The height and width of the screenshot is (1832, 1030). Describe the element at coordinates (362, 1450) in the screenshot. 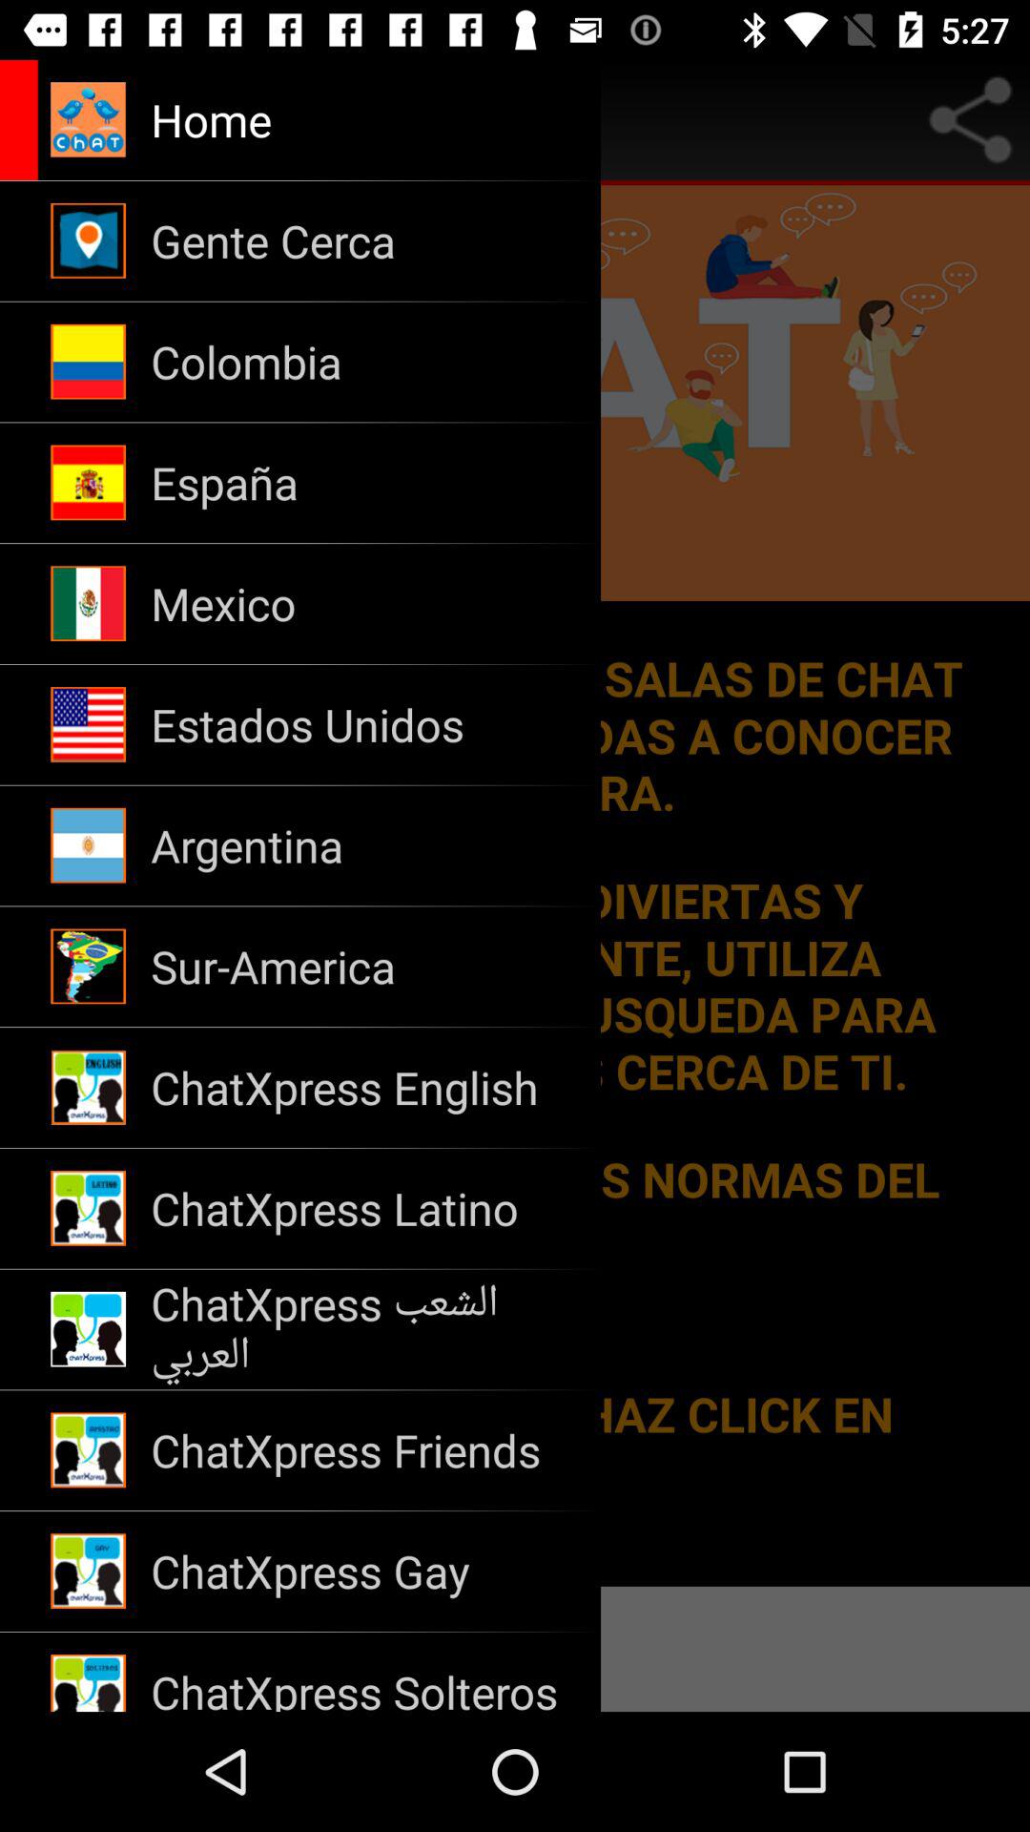

I see `turn off icon above chatxpress gay item` at that location.